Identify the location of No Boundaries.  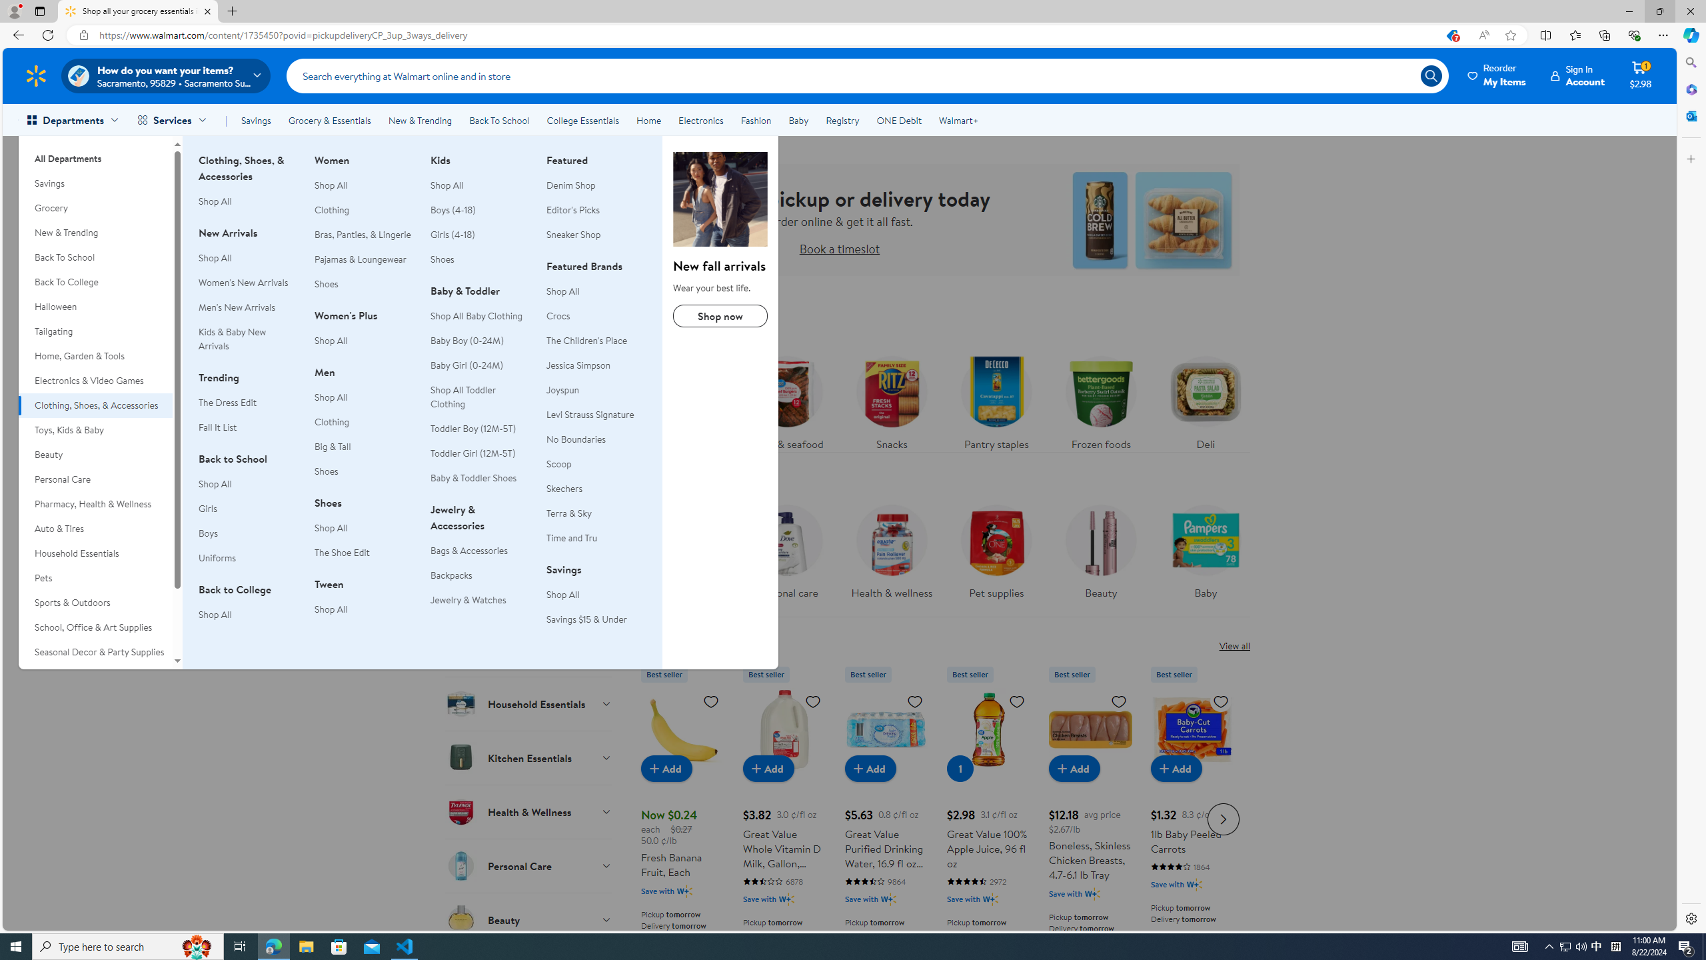
(596, 439).